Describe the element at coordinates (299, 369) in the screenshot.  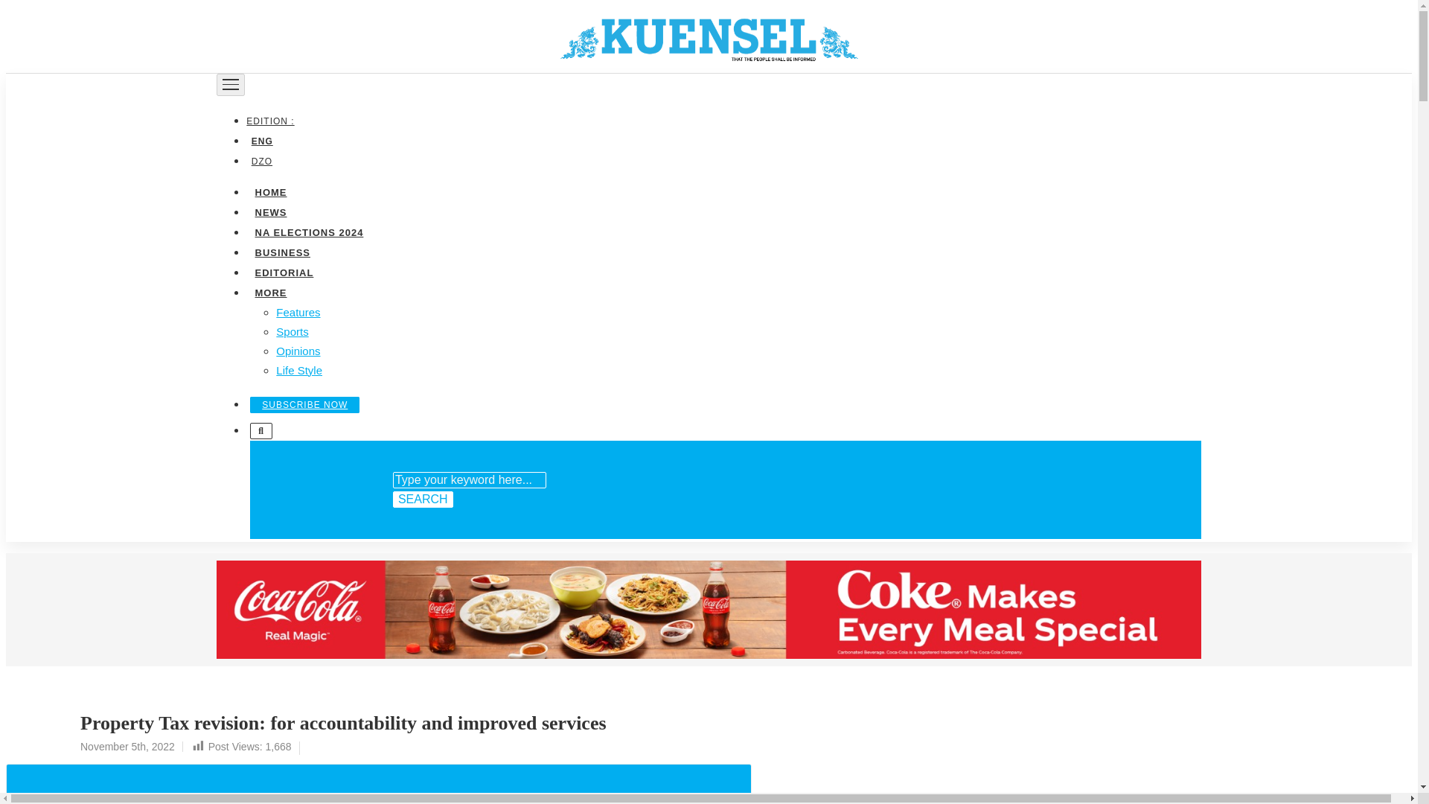
I see `Life Style` at that location.